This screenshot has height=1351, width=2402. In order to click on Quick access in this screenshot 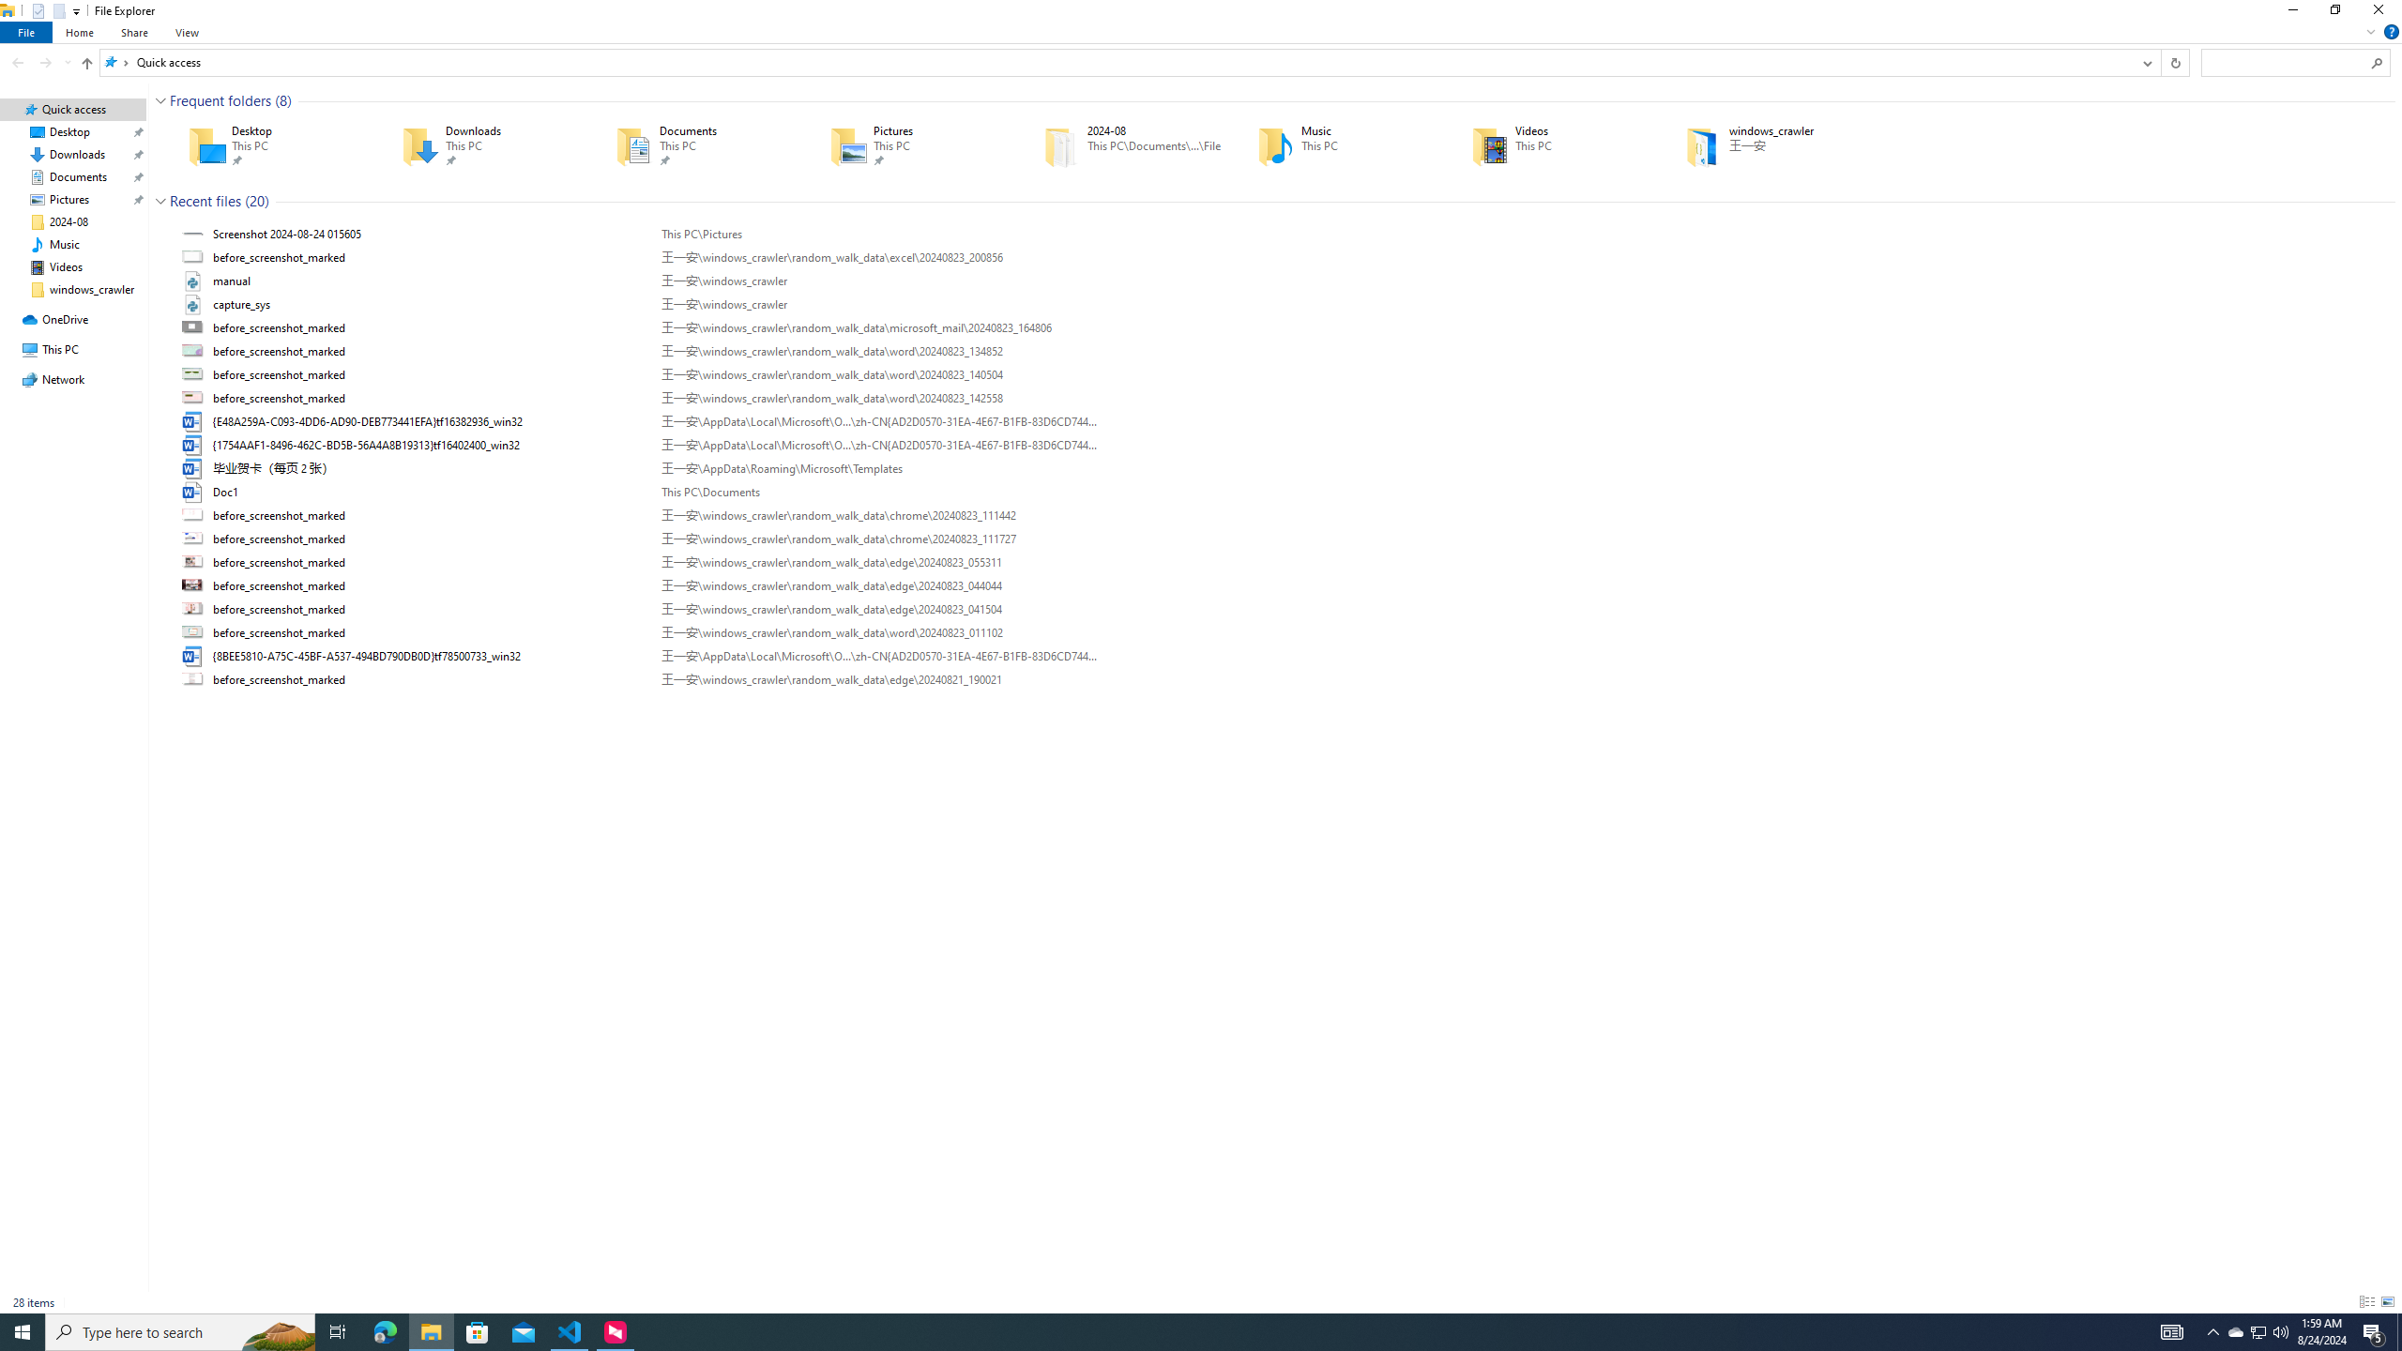, I will do `click(167, 62)`.